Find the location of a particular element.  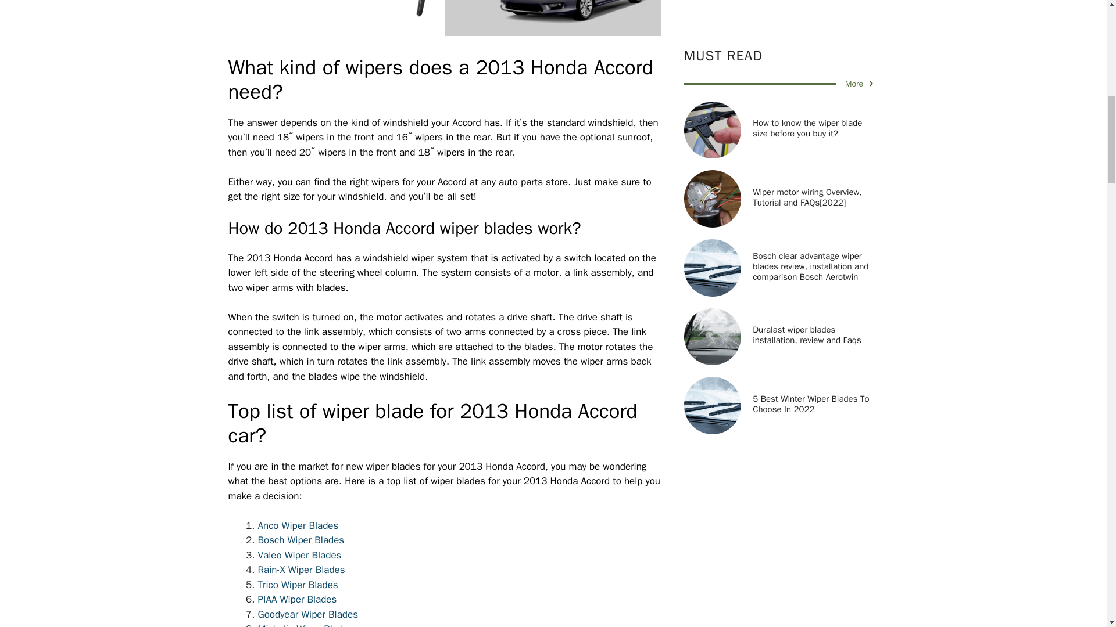

Scroll back to top is located at coordinates (1078, 551).